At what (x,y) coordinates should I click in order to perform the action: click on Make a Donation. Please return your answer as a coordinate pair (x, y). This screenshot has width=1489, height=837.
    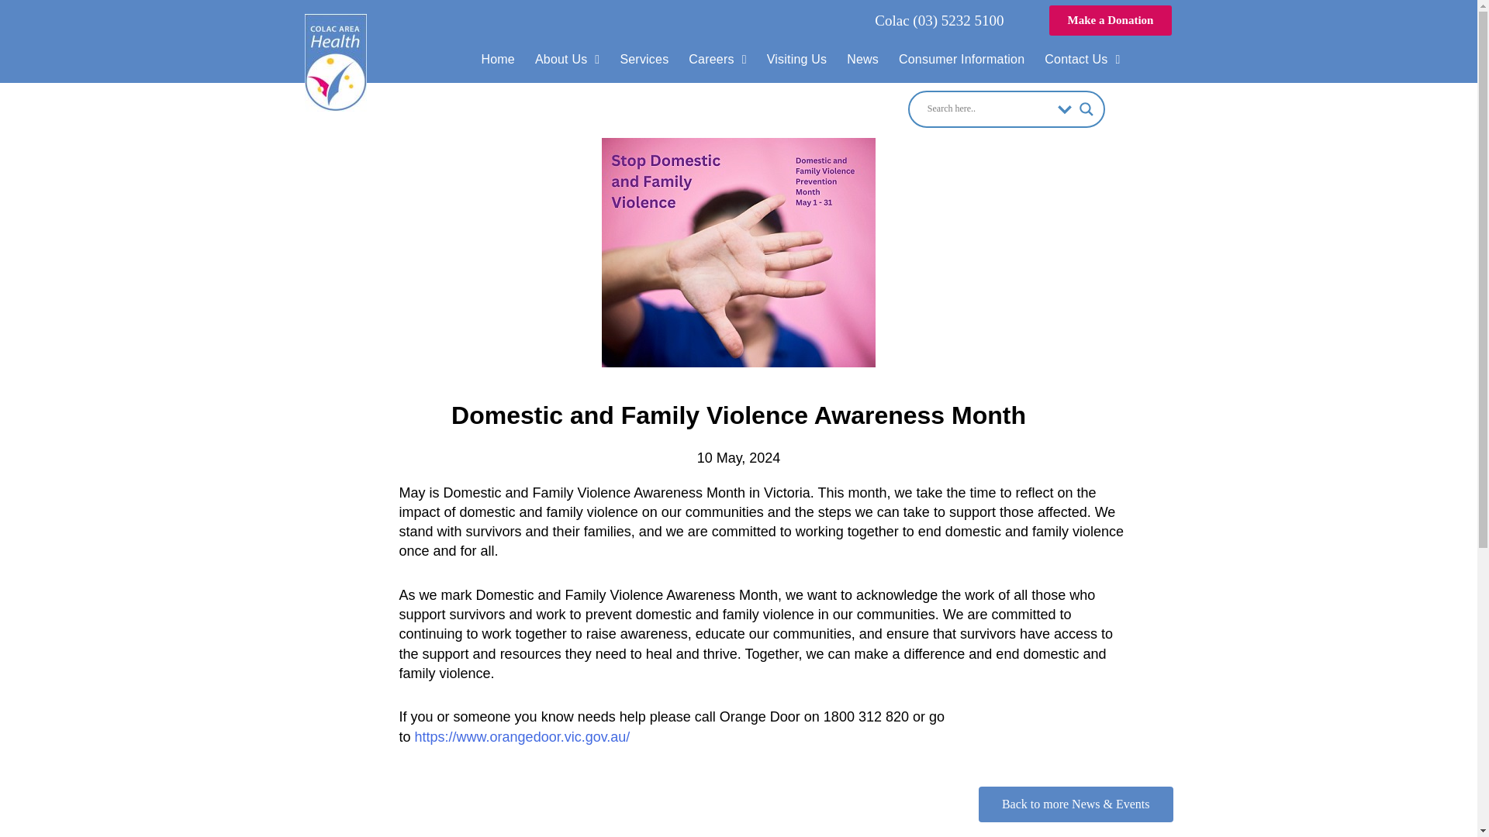
    Looking at the image, I should click on (1111, 20).